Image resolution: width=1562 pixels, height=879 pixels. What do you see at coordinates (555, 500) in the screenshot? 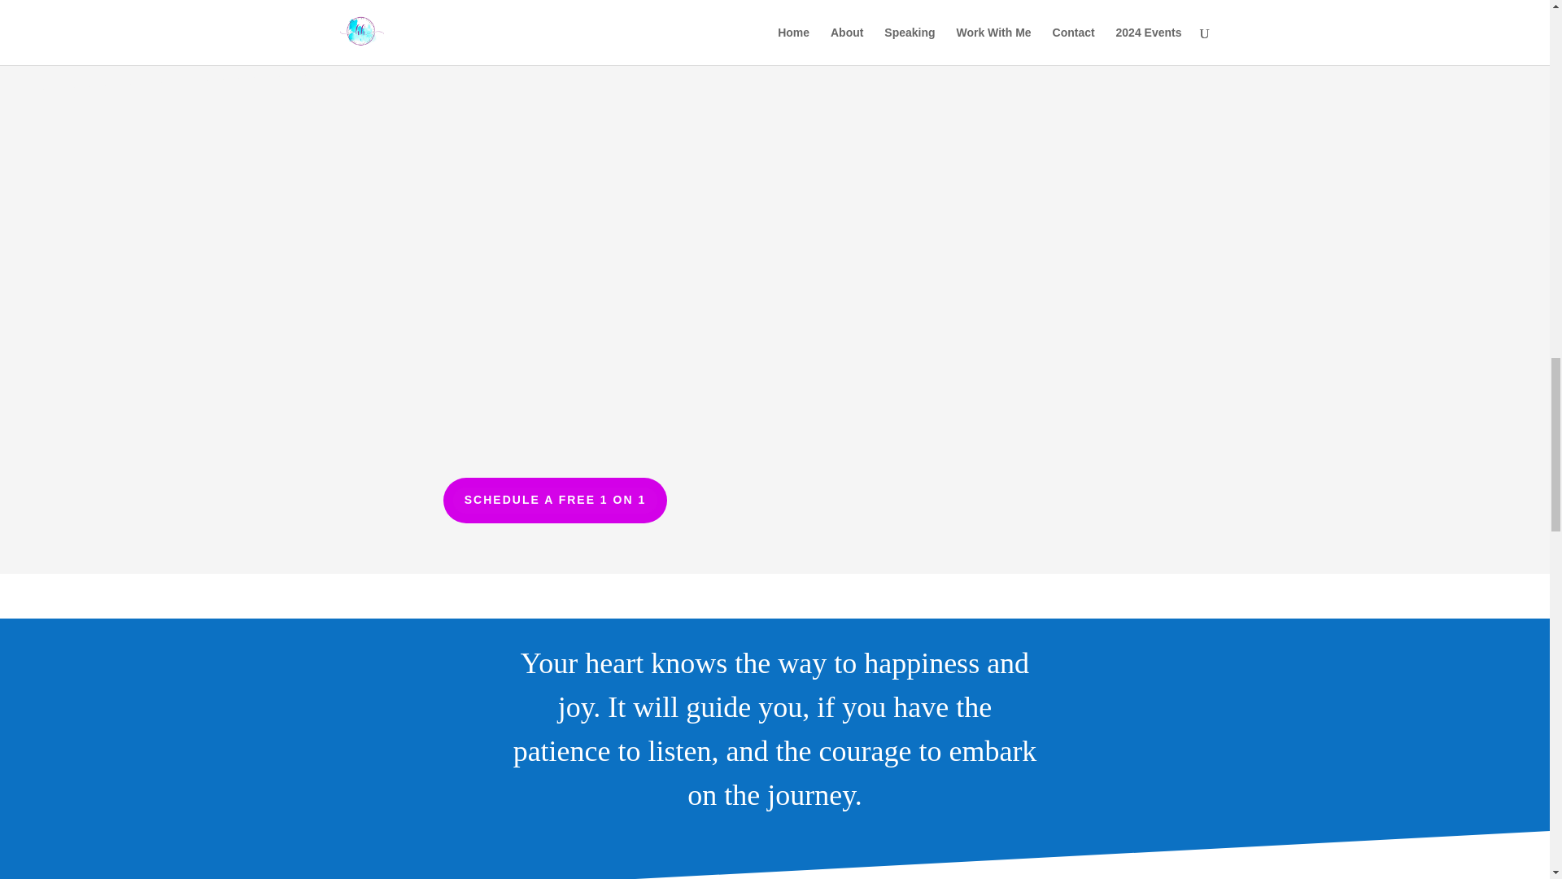
I see `SCHEDULE A FREE 1 ON 1` at bounding box center [555, 500].